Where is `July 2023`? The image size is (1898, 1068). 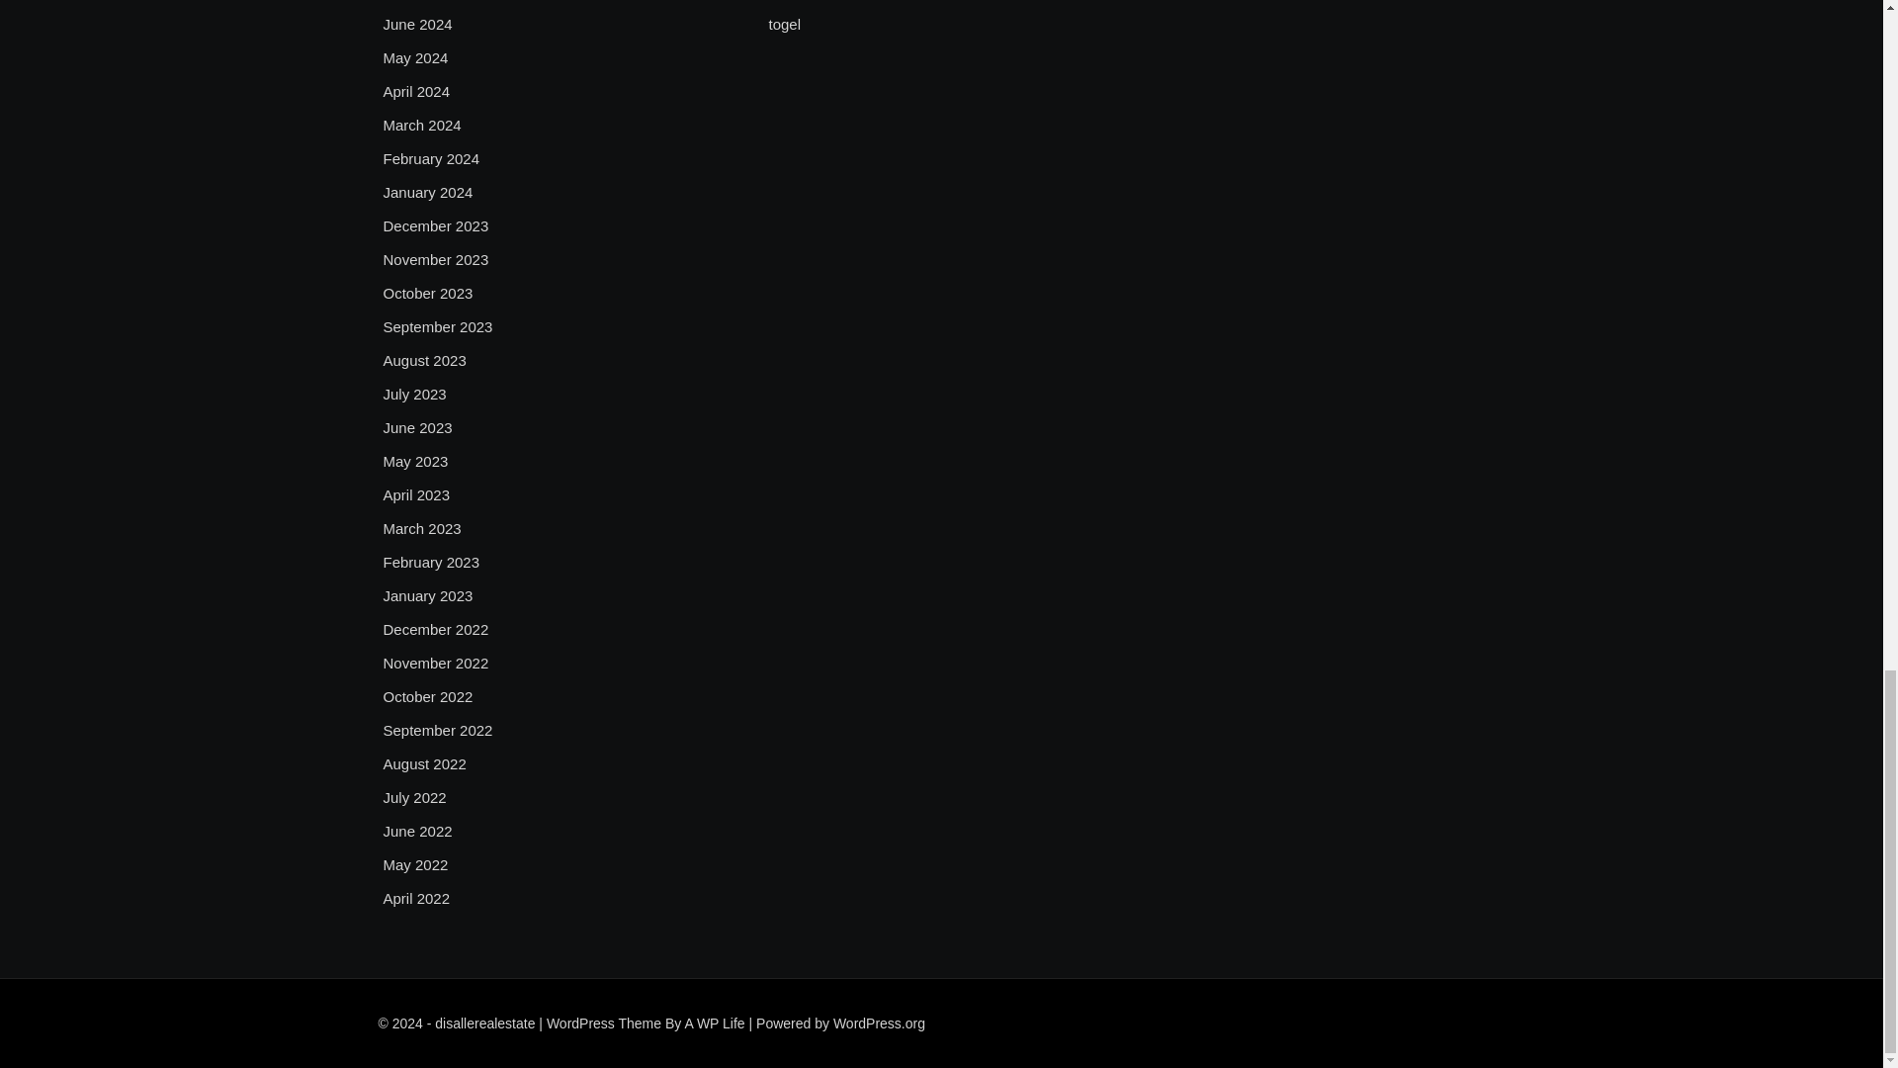
July 2023 is located at coordinates (414, 394).